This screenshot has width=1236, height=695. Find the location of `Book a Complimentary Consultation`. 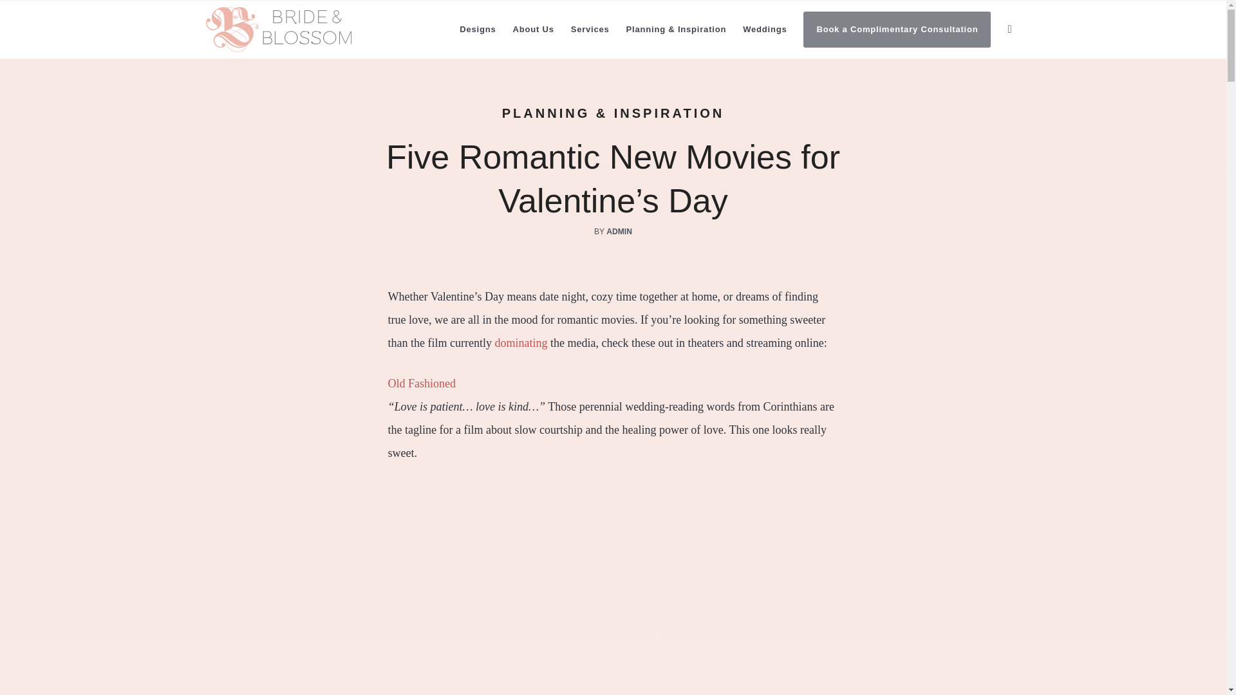

Book a Complimentary Consultation is located at coordinates (896, 30).